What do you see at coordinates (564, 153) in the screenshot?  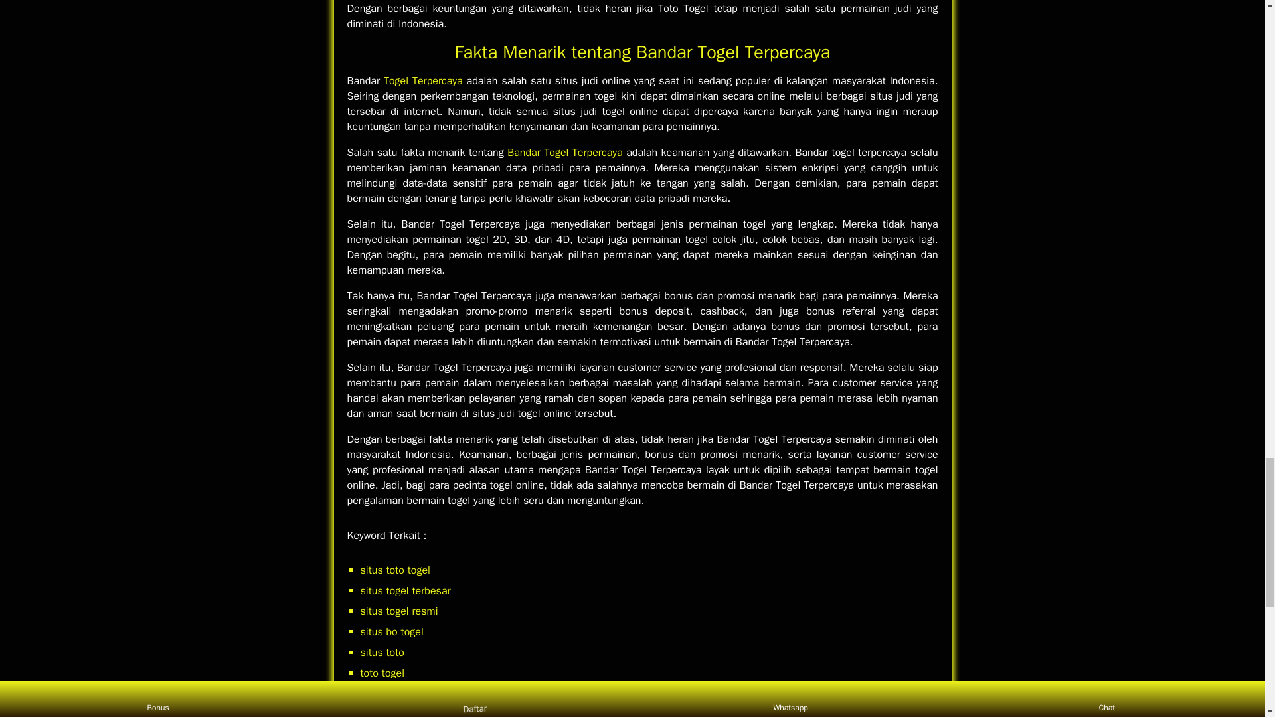 I see `Bandar Togel Terpercaya` at bounding box center [564, 153].